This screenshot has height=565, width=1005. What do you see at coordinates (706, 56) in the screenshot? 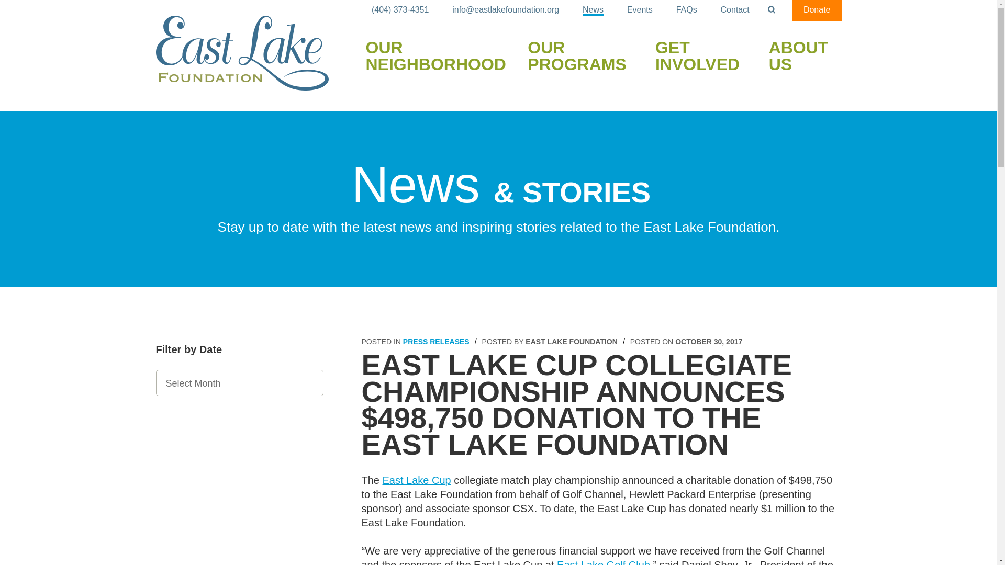
I see `GET INVOLVED` at bounding box center [706, 56].